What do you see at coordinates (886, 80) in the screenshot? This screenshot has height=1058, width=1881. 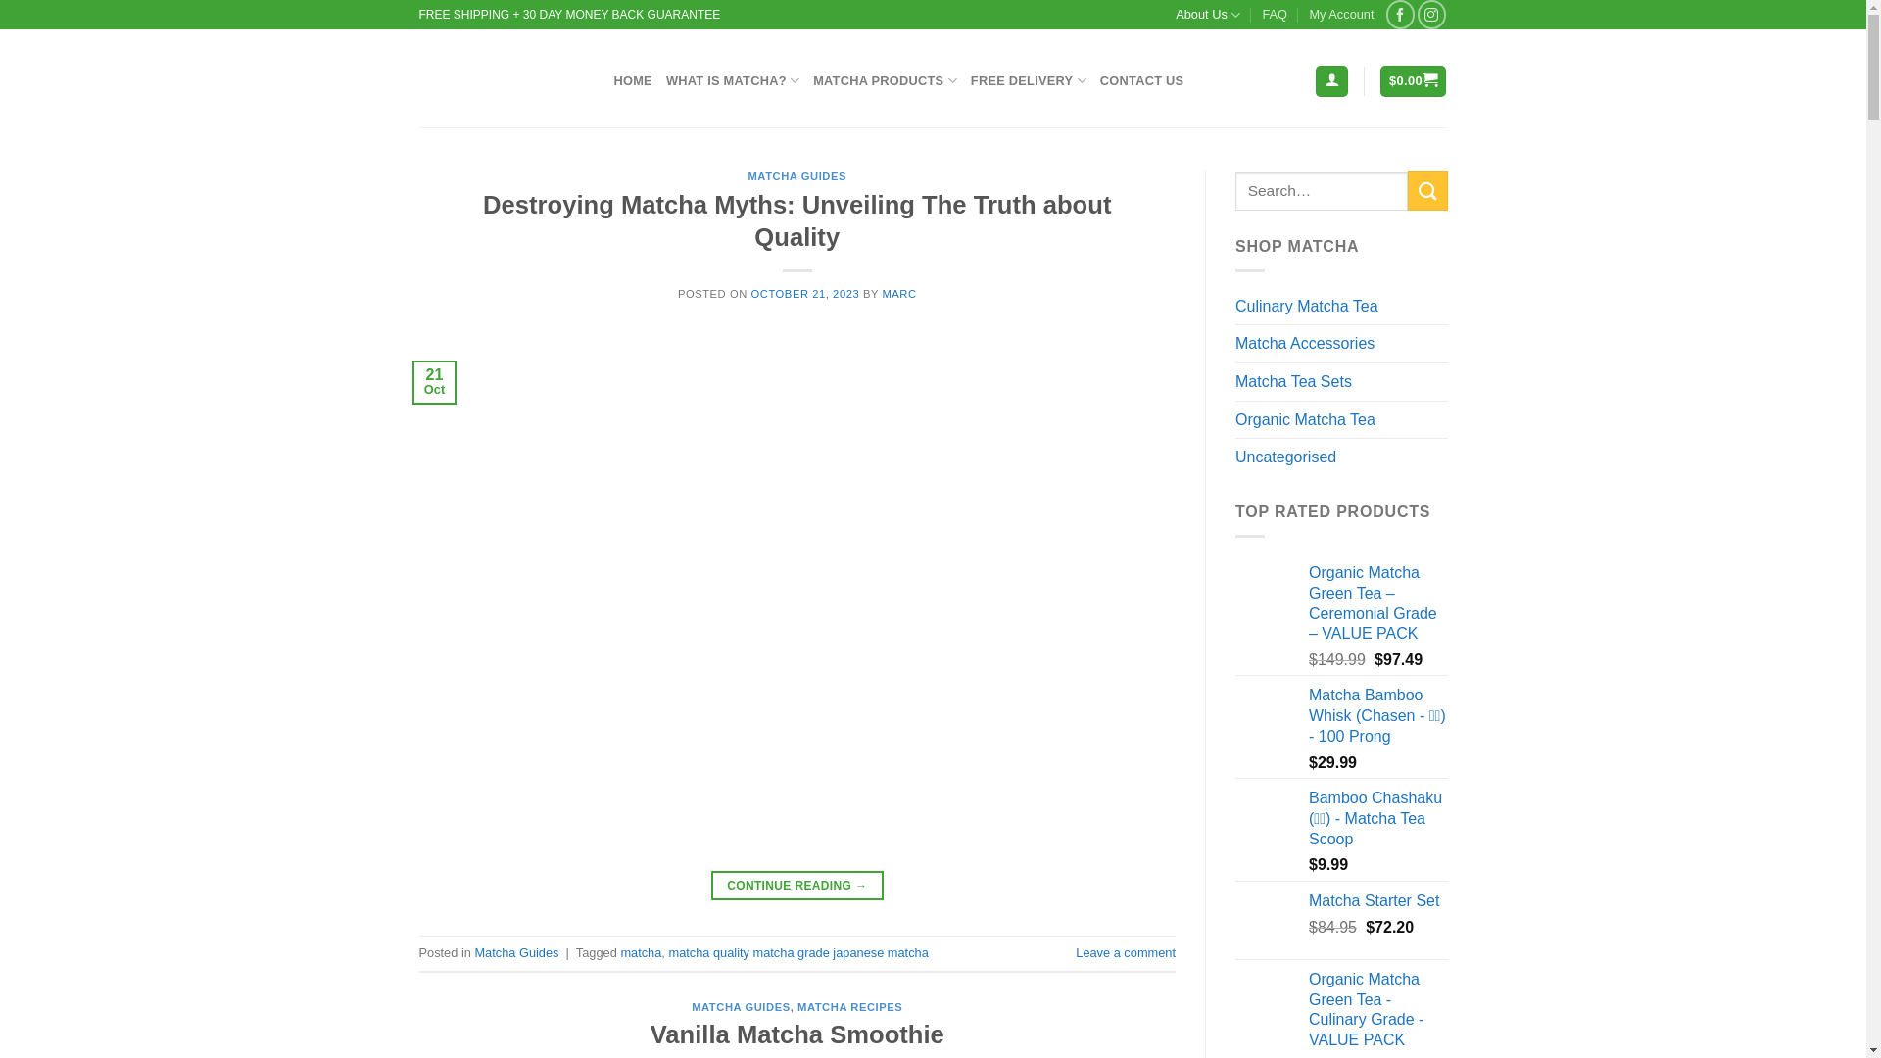 I see `MATCHA PRODUCTS` at bounding box center [886, 80].